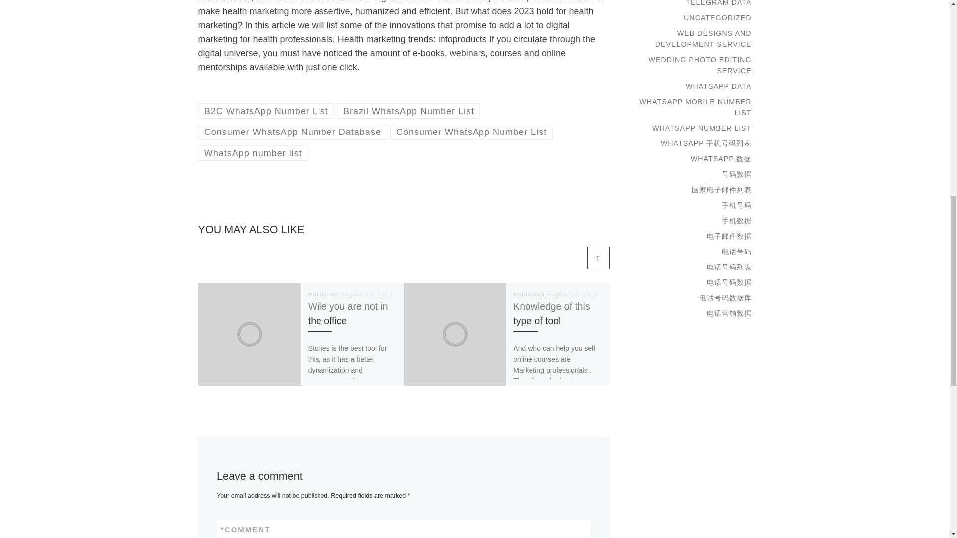  I want to click on Wile you are not in the office, so click(348, 313).